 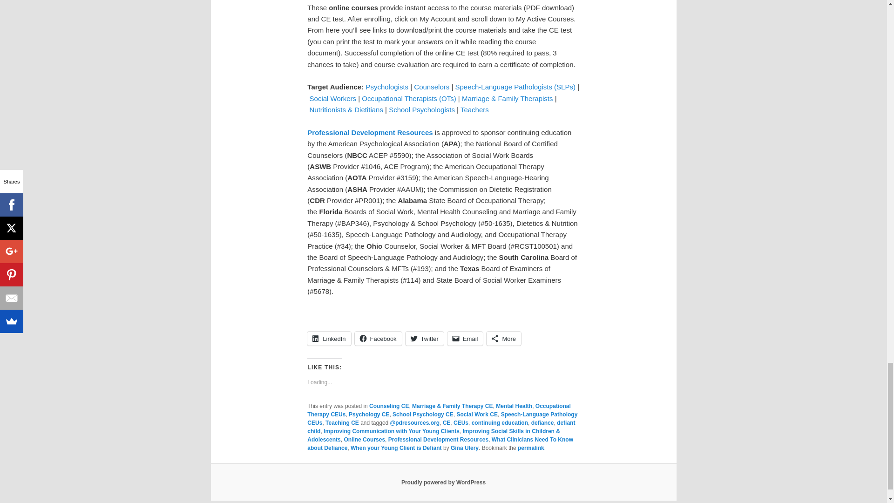 I want to click on Email, so click(x=466, y=338).